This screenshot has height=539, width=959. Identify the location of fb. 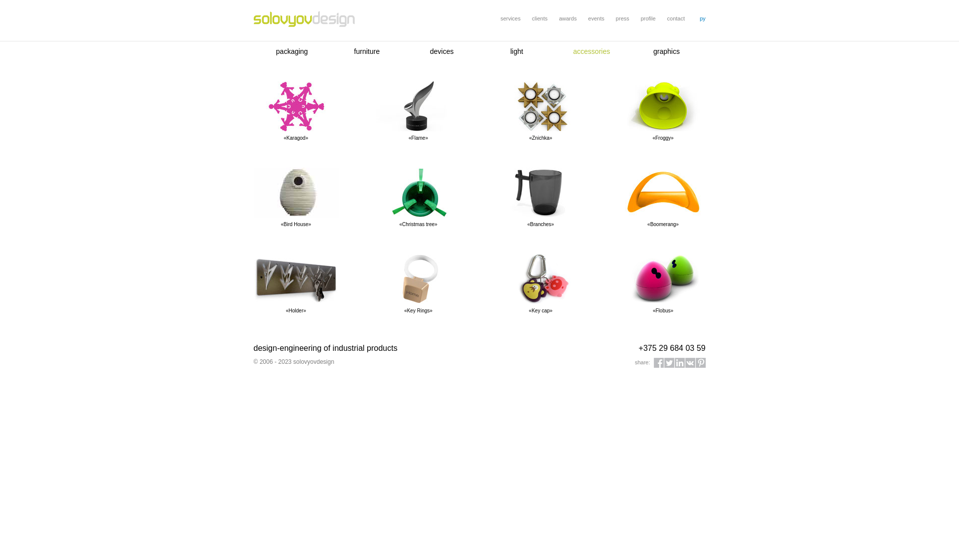
(658, 363).